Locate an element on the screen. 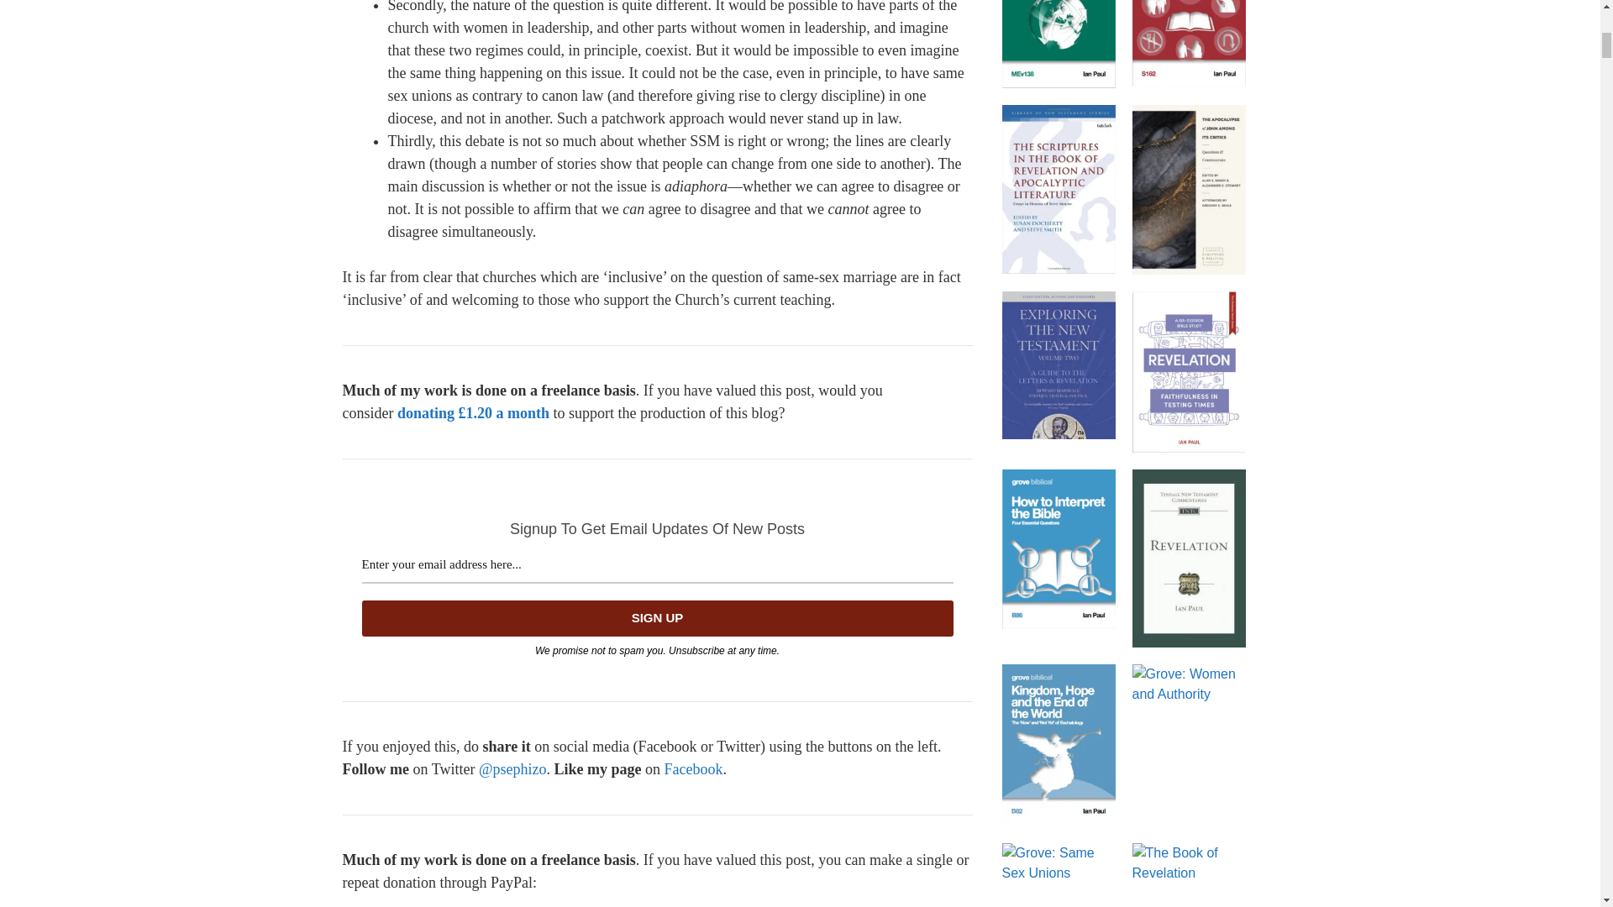 The width and height of the screenshot is (1613, 907). Sign Up is located at coordinates (657, 618).